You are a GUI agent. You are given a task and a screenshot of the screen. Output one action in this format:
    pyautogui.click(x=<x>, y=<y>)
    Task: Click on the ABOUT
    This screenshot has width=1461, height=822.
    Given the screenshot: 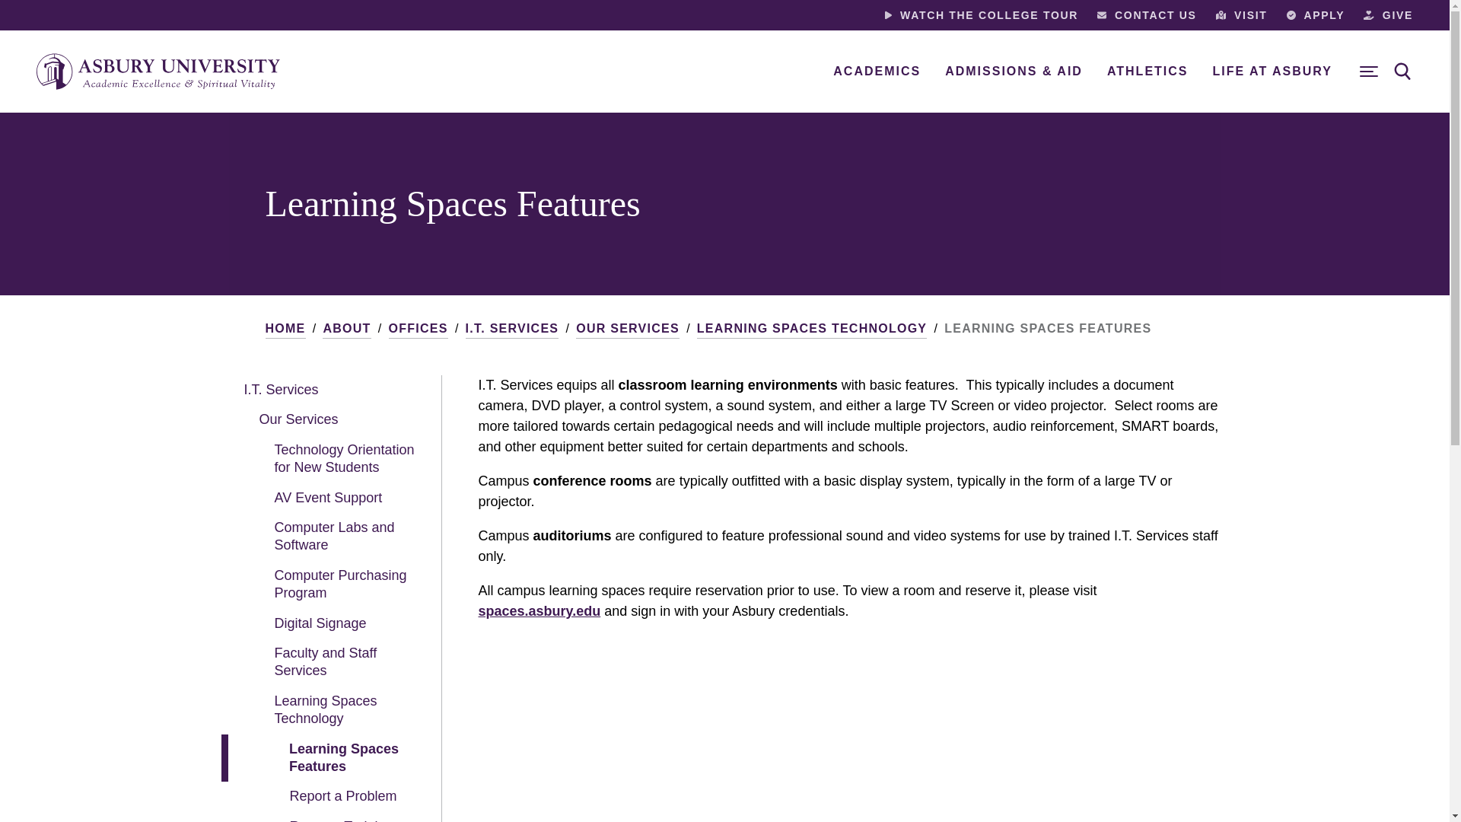 What is the action you would take?
    pyautogui.click(x=347, y=329)
    